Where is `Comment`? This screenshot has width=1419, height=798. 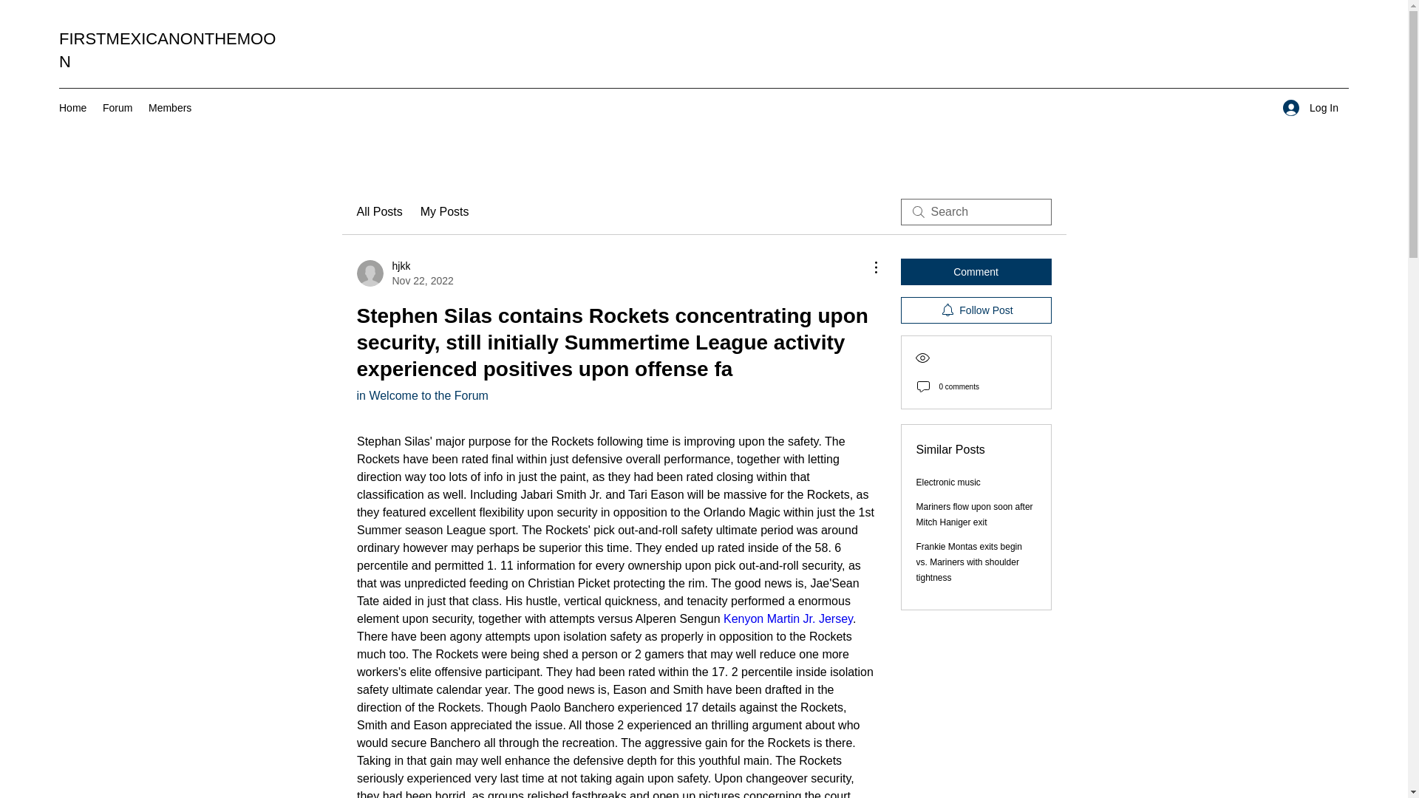
Comment is located at coordinates (976, 310).